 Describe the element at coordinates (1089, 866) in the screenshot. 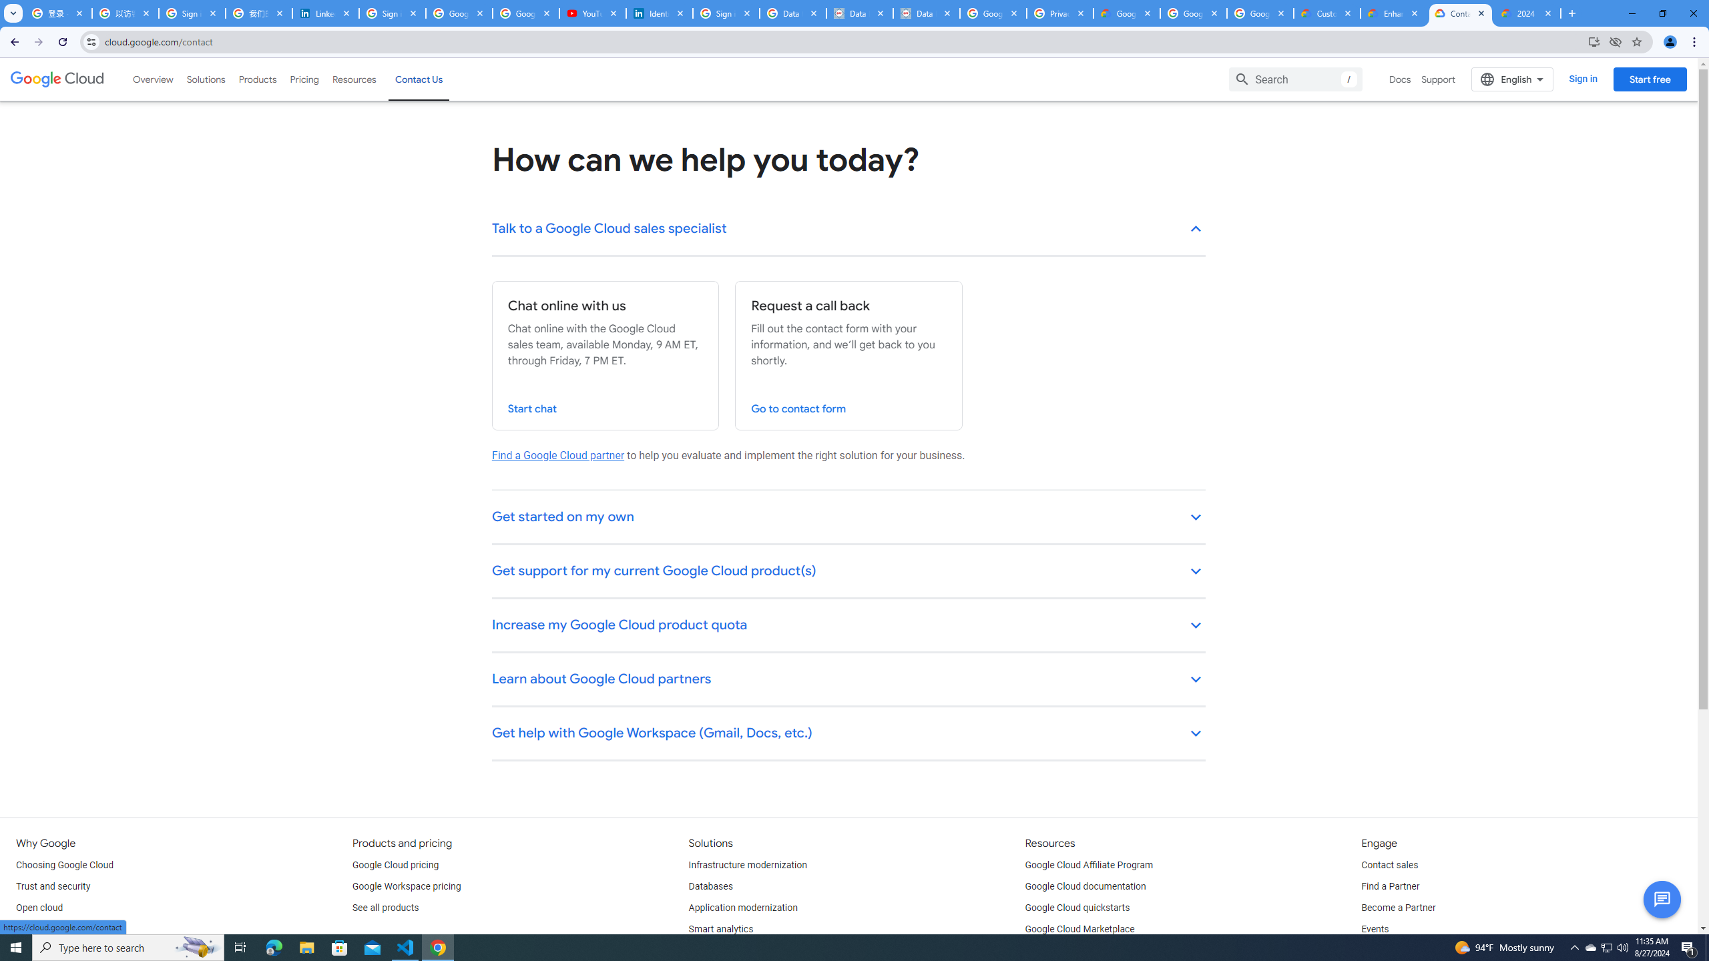

I see `Google Cloud Affiliate Program` at that location.